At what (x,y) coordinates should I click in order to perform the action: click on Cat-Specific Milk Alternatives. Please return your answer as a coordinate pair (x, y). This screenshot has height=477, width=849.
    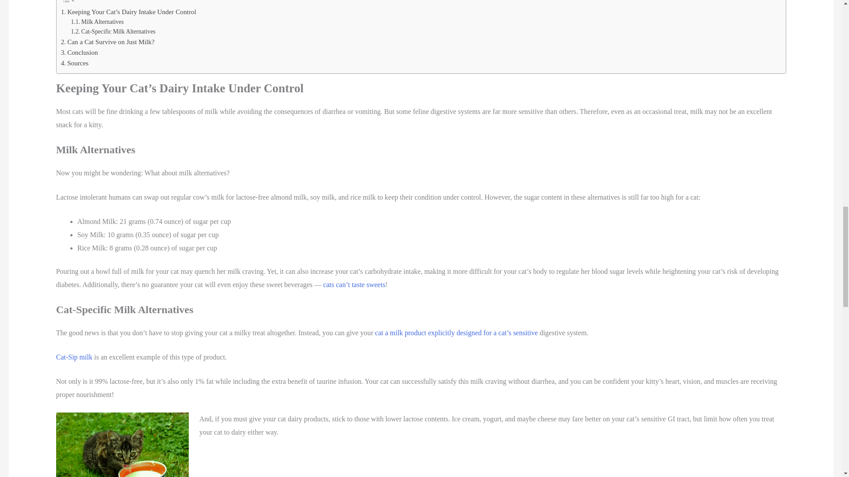
    Looking at the image, I should click on (113, 32).